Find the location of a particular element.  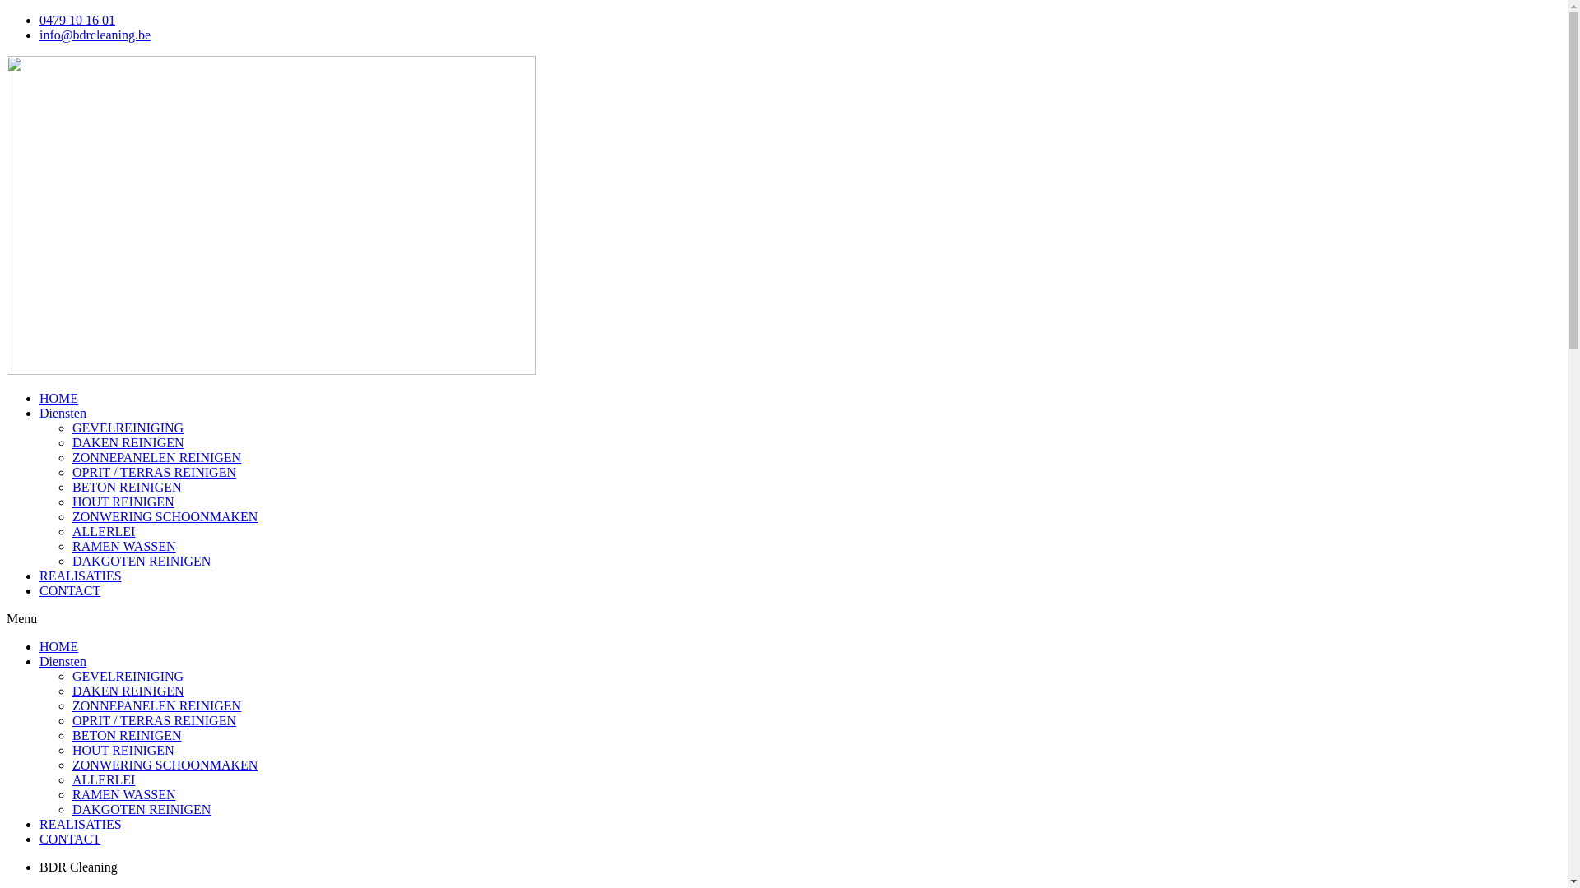

RAMEN WASSEN is located at coordinates (124, 546).